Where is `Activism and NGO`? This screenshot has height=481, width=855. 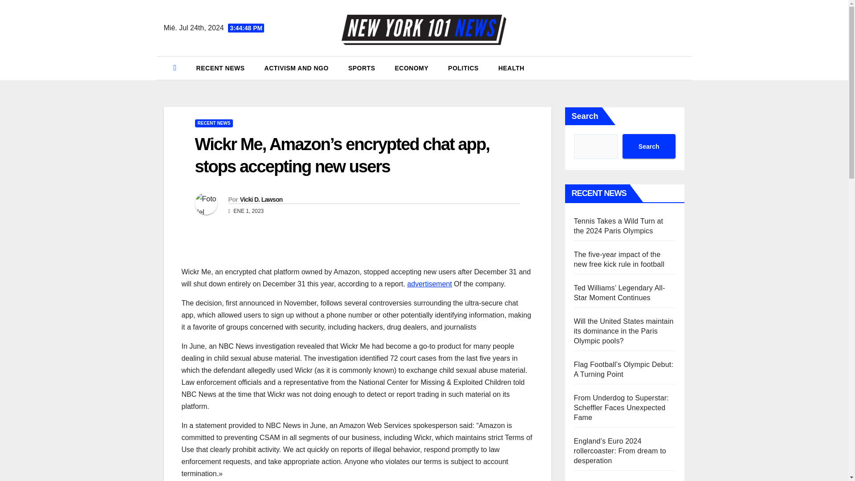
Activism and NGO is located at coordinates (297, 68).